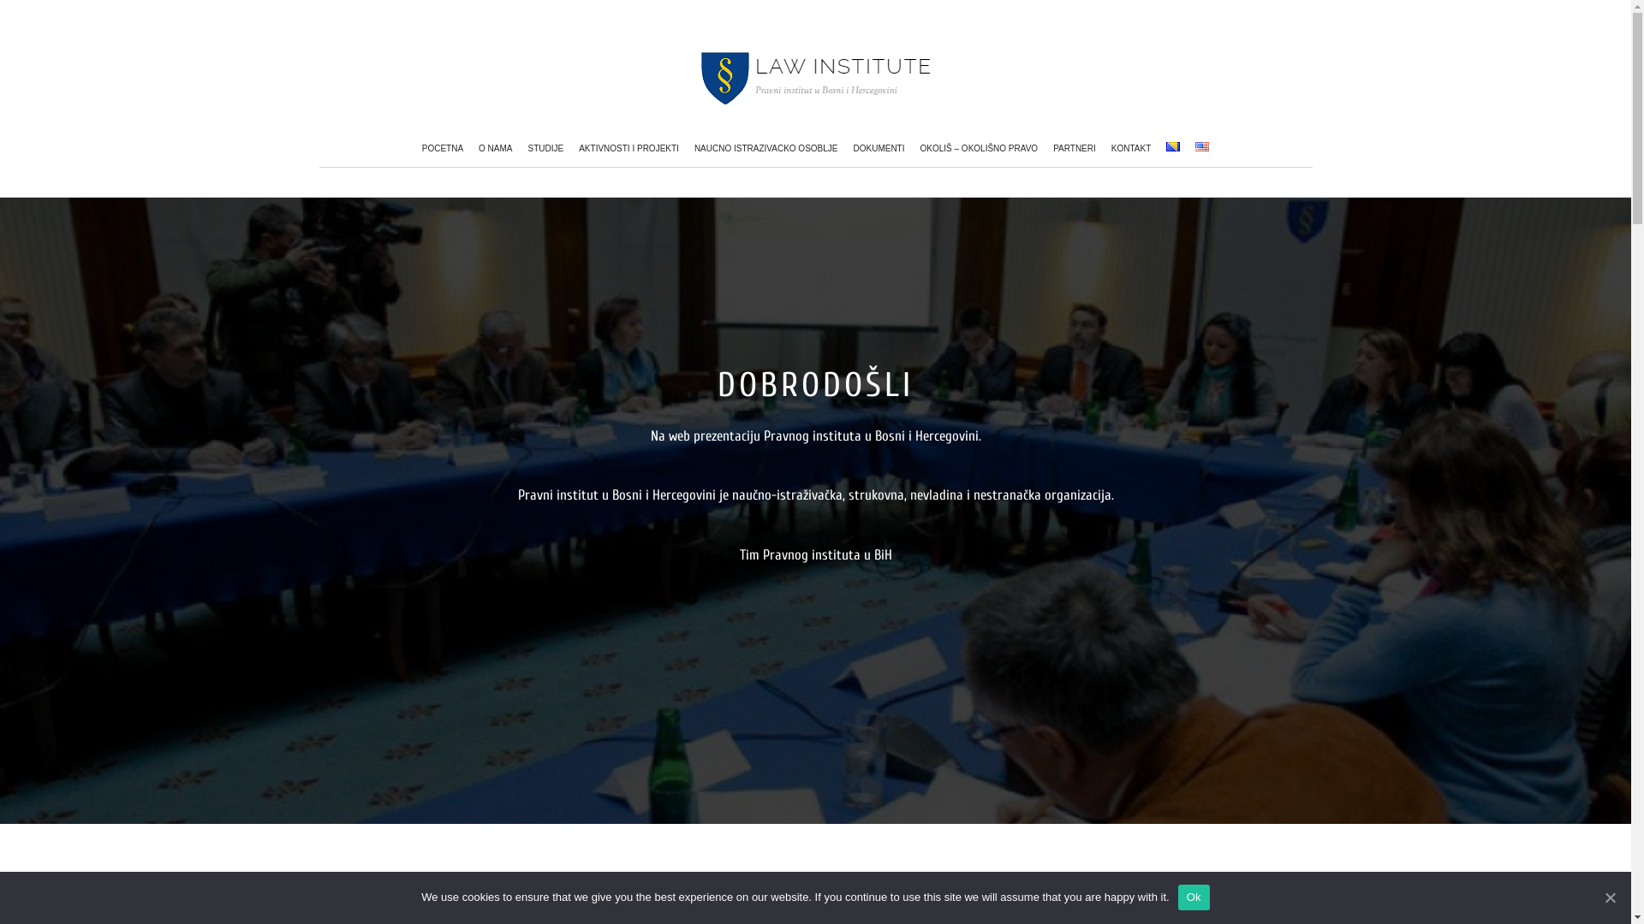 The height and width of the screenshot is (924, 1644). Describe the element at coordinates (1131, 149) in the screenshot. I see `KONTAKT` at that location.